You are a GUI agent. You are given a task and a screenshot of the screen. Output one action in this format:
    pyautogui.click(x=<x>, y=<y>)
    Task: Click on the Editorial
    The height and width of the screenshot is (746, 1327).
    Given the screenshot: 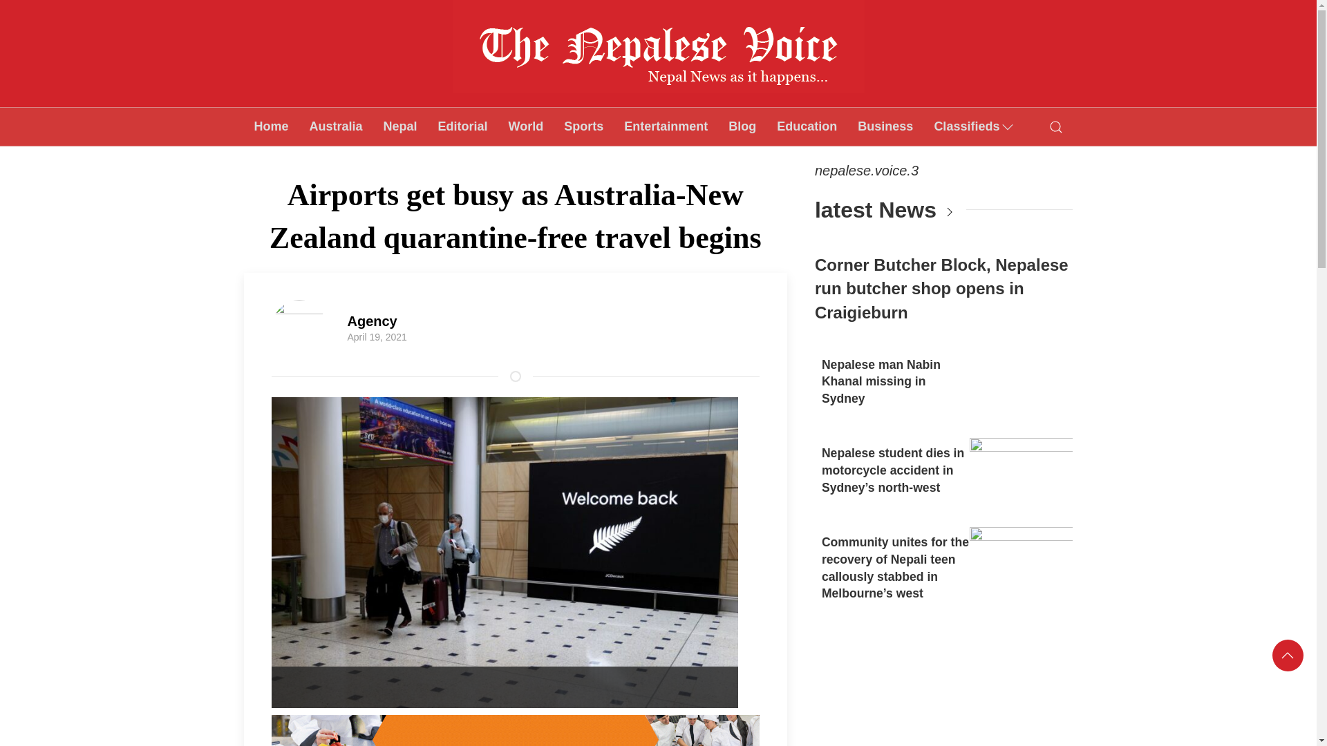 What is the action you would take?
    pyautogui.click(x=463, y=126)
    